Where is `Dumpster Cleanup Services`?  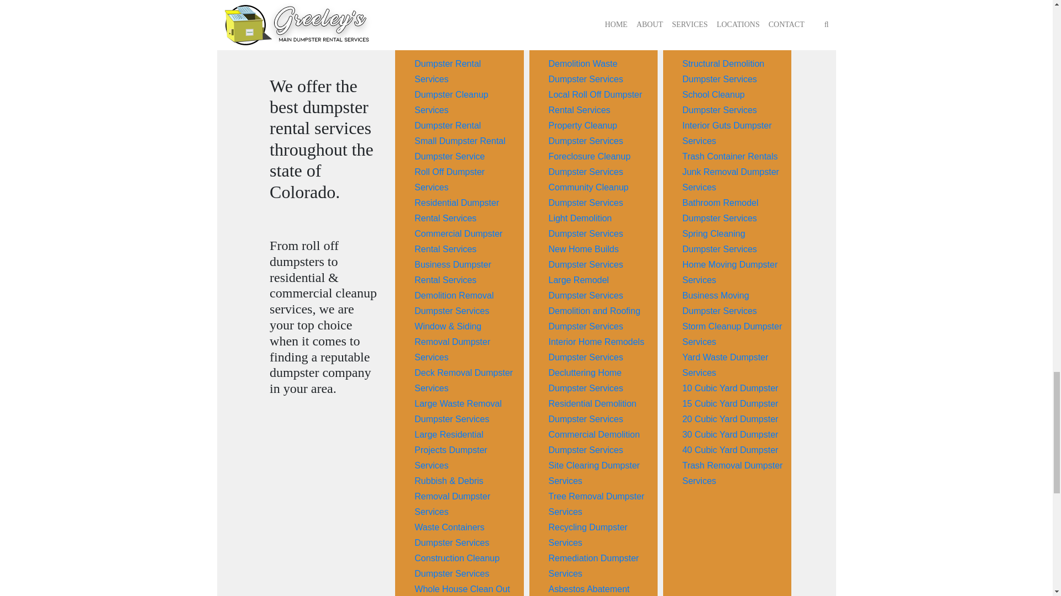
Dumpster Cleanup Services is located at coordinates (451, 103).